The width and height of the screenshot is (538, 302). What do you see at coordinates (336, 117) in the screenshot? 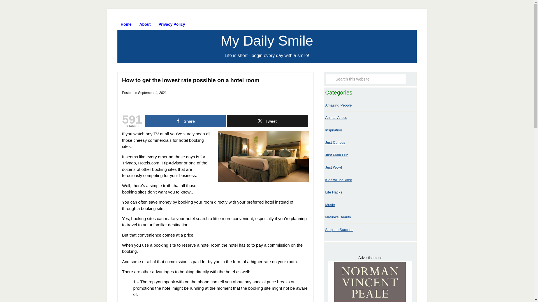
I see `Animal Antics` at bounding box center [336, 117].